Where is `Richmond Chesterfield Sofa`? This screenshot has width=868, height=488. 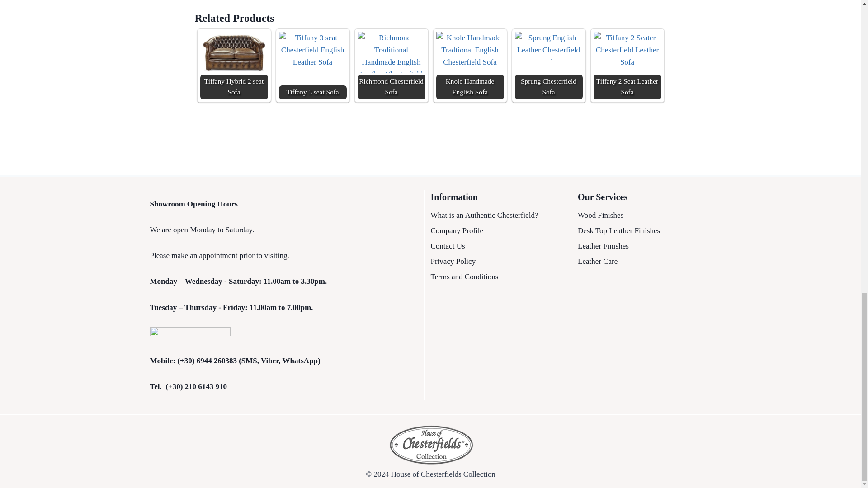 Richmond Chesterfield Sofa is located at coordinates (391, 52).